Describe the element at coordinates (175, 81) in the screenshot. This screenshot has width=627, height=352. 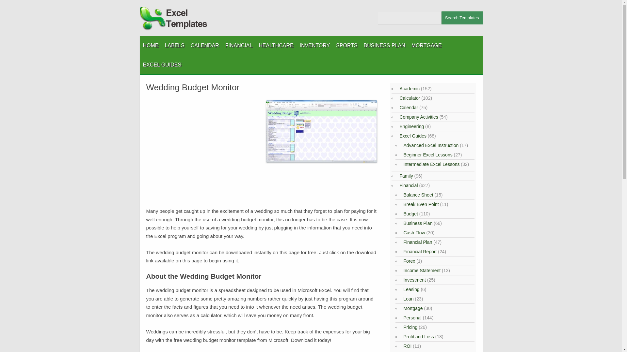
I see `BEGINNER EXCEL LESSONS` at that location.